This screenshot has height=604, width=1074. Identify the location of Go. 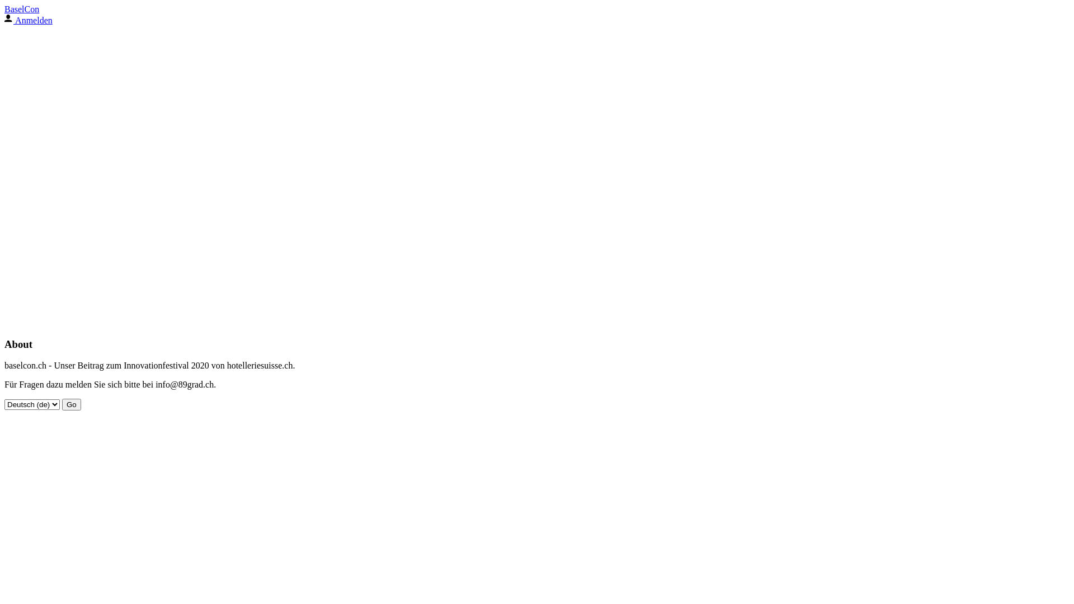
(72, 405).